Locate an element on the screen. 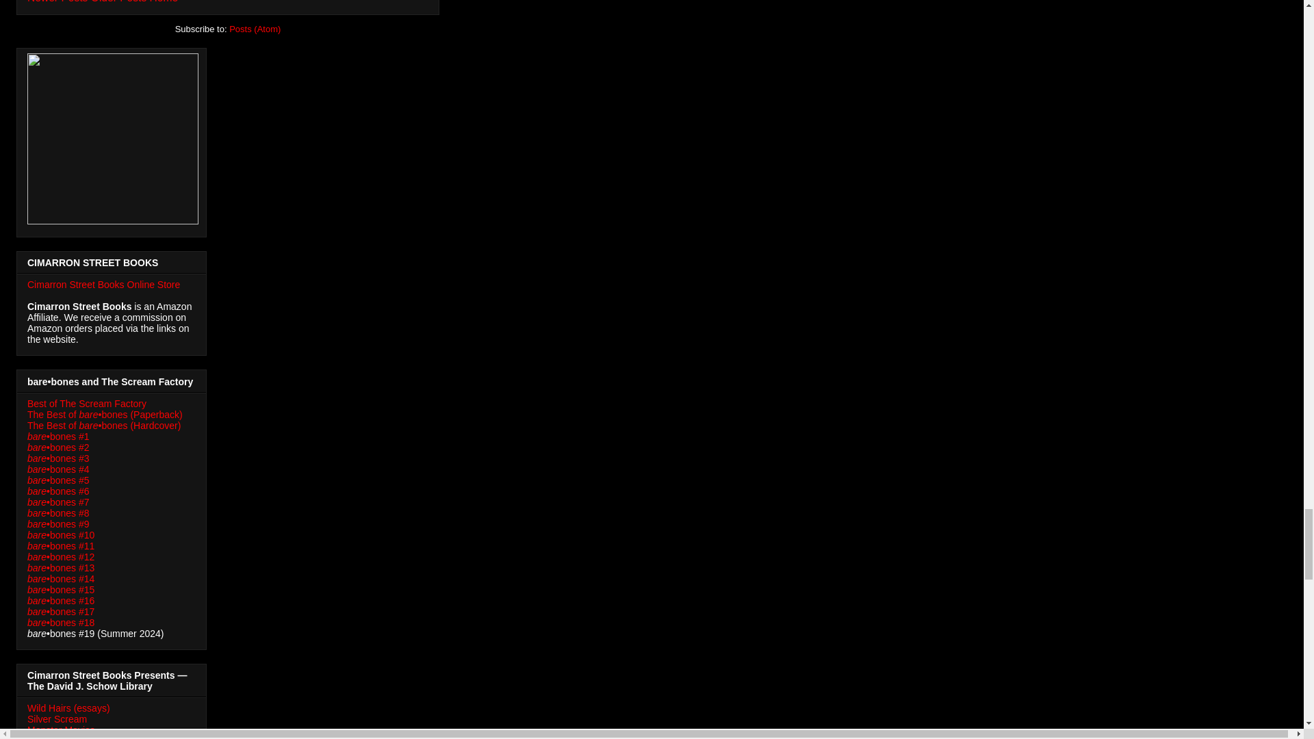 This screenshot has height=739, width=1314. Newer Posts is located at coordinates (57, 1).